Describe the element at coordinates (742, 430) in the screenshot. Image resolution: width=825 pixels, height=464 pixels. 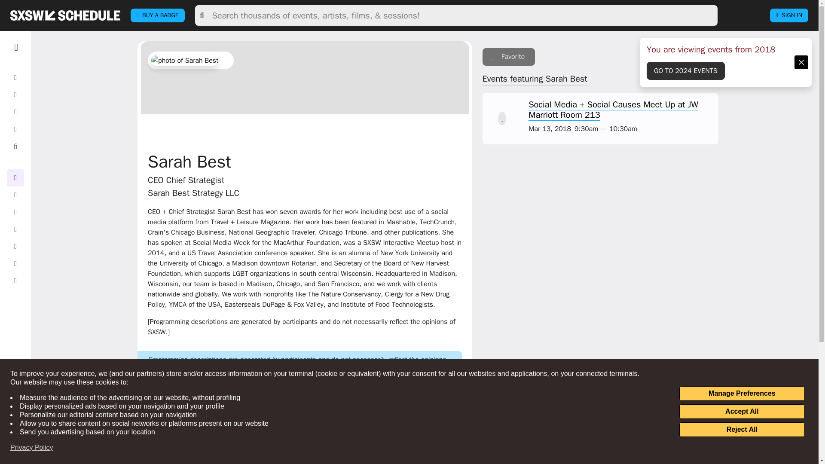
I see `Reject All` at that location.